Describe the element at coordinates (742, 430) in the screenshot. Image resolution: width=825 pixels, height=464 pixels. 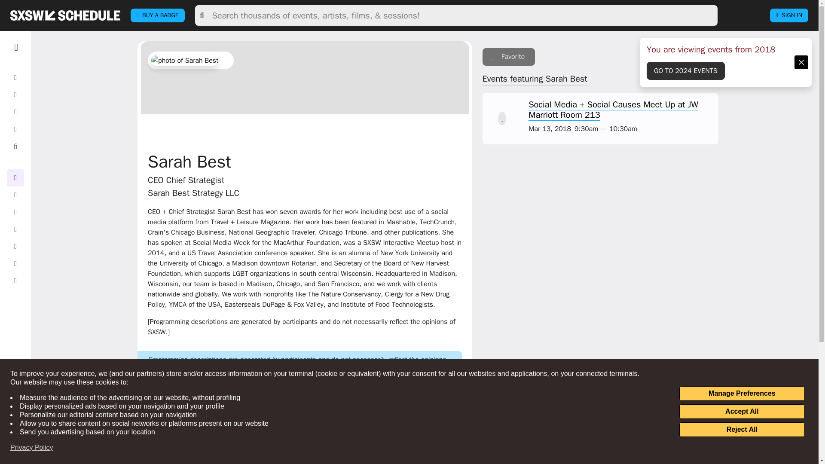
I see `Reject All` at that location.